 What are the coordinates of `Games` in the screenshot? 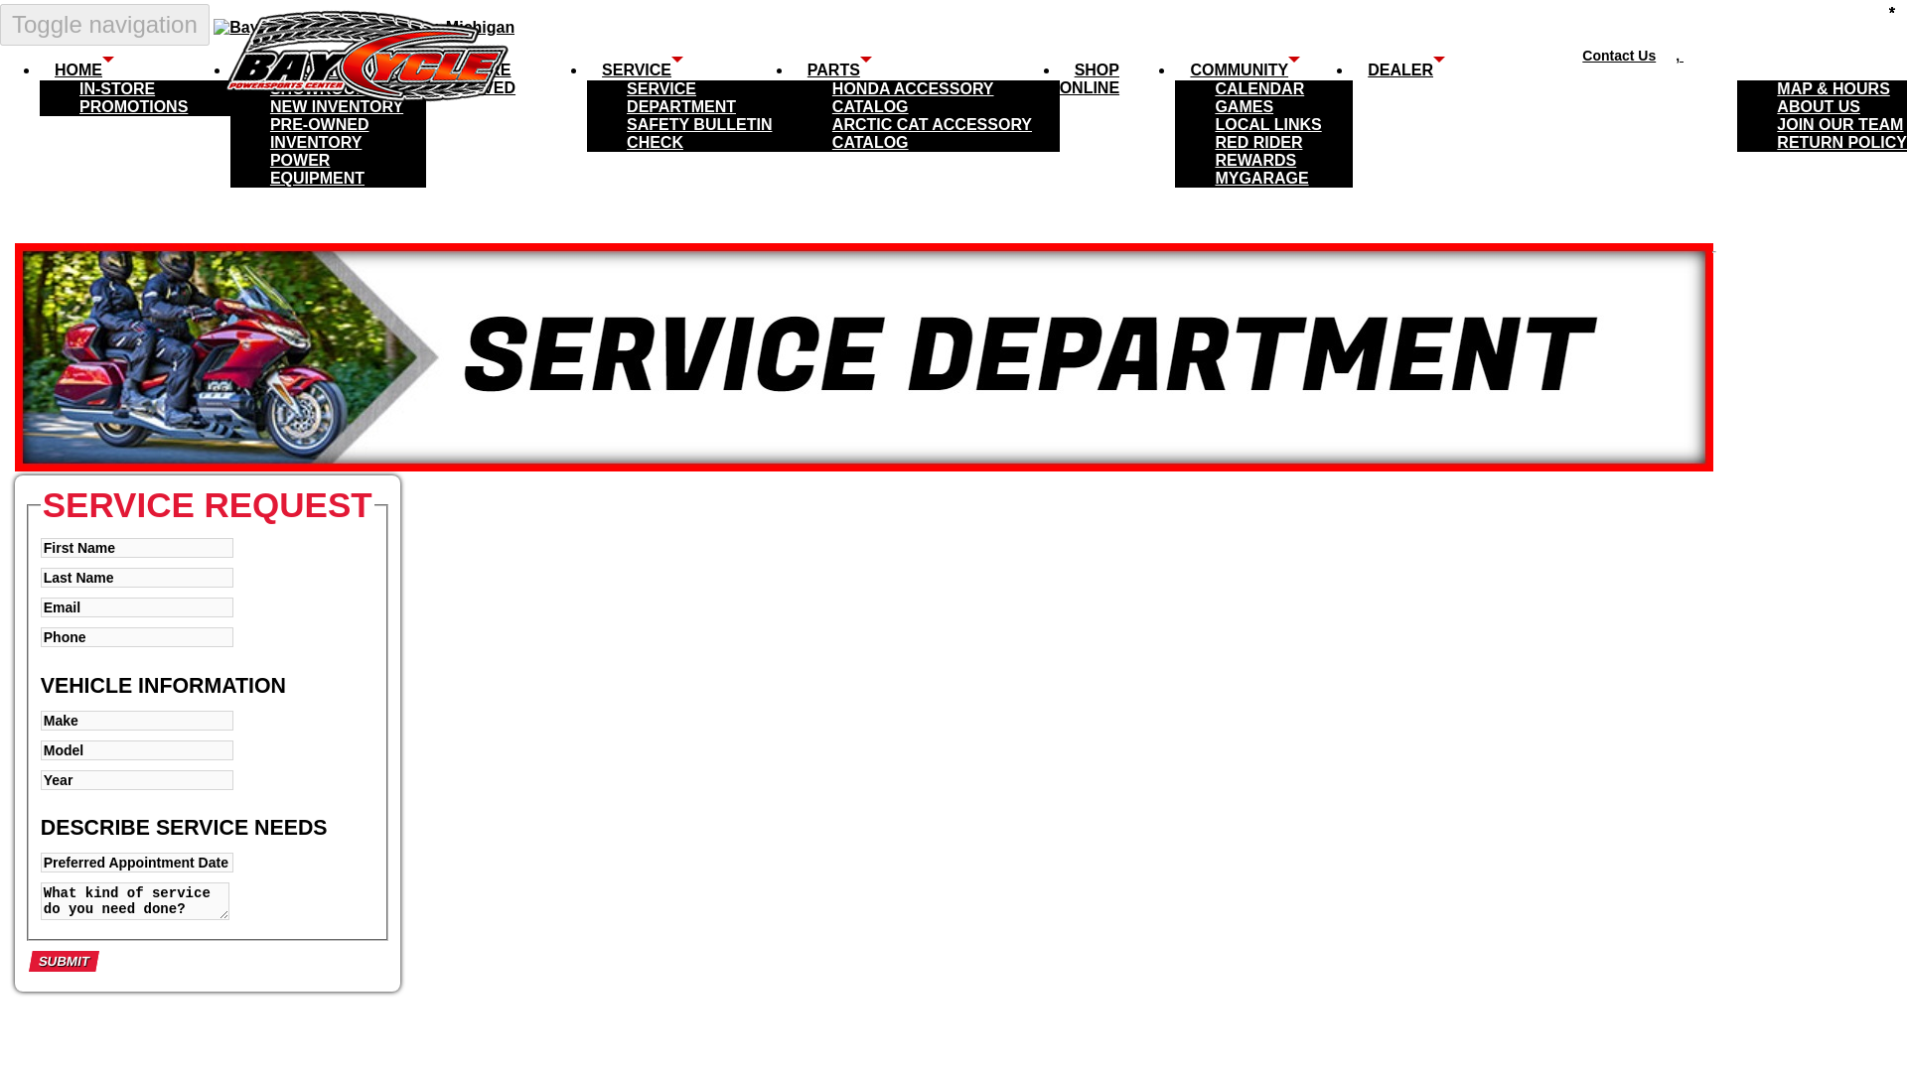 It's located at (1244, 106).